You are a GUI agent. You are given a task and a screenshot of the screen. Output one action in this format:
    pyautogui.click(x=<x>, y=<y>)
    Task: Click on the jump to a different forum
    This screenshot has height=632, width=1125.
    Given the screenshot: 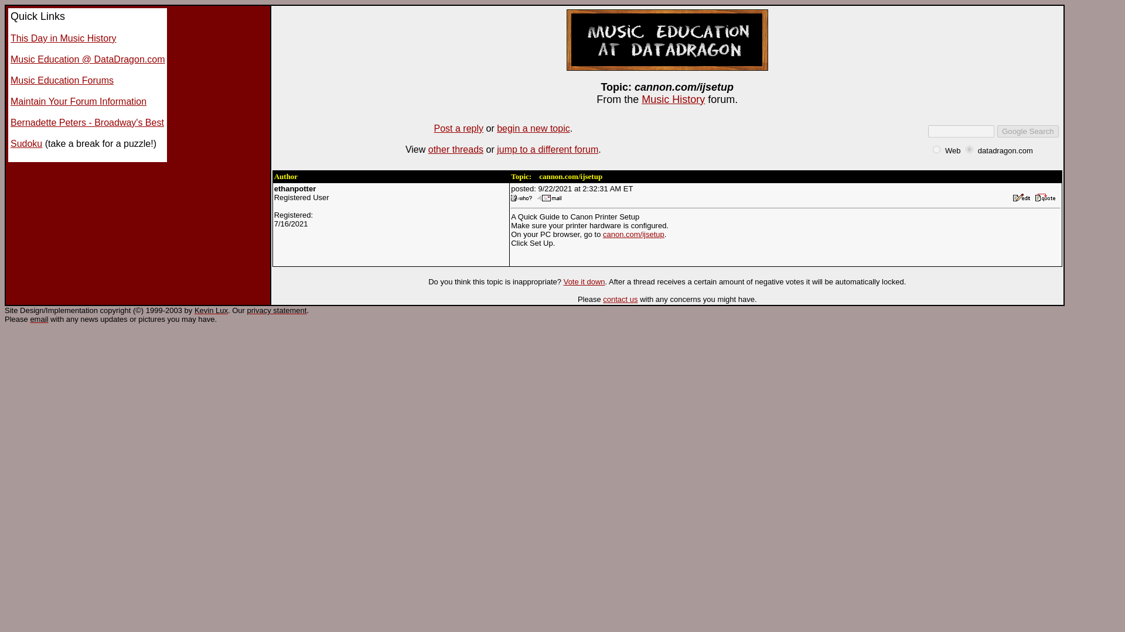 What is the action you would take?
    pyautogui.click(x=547, y=149)
    